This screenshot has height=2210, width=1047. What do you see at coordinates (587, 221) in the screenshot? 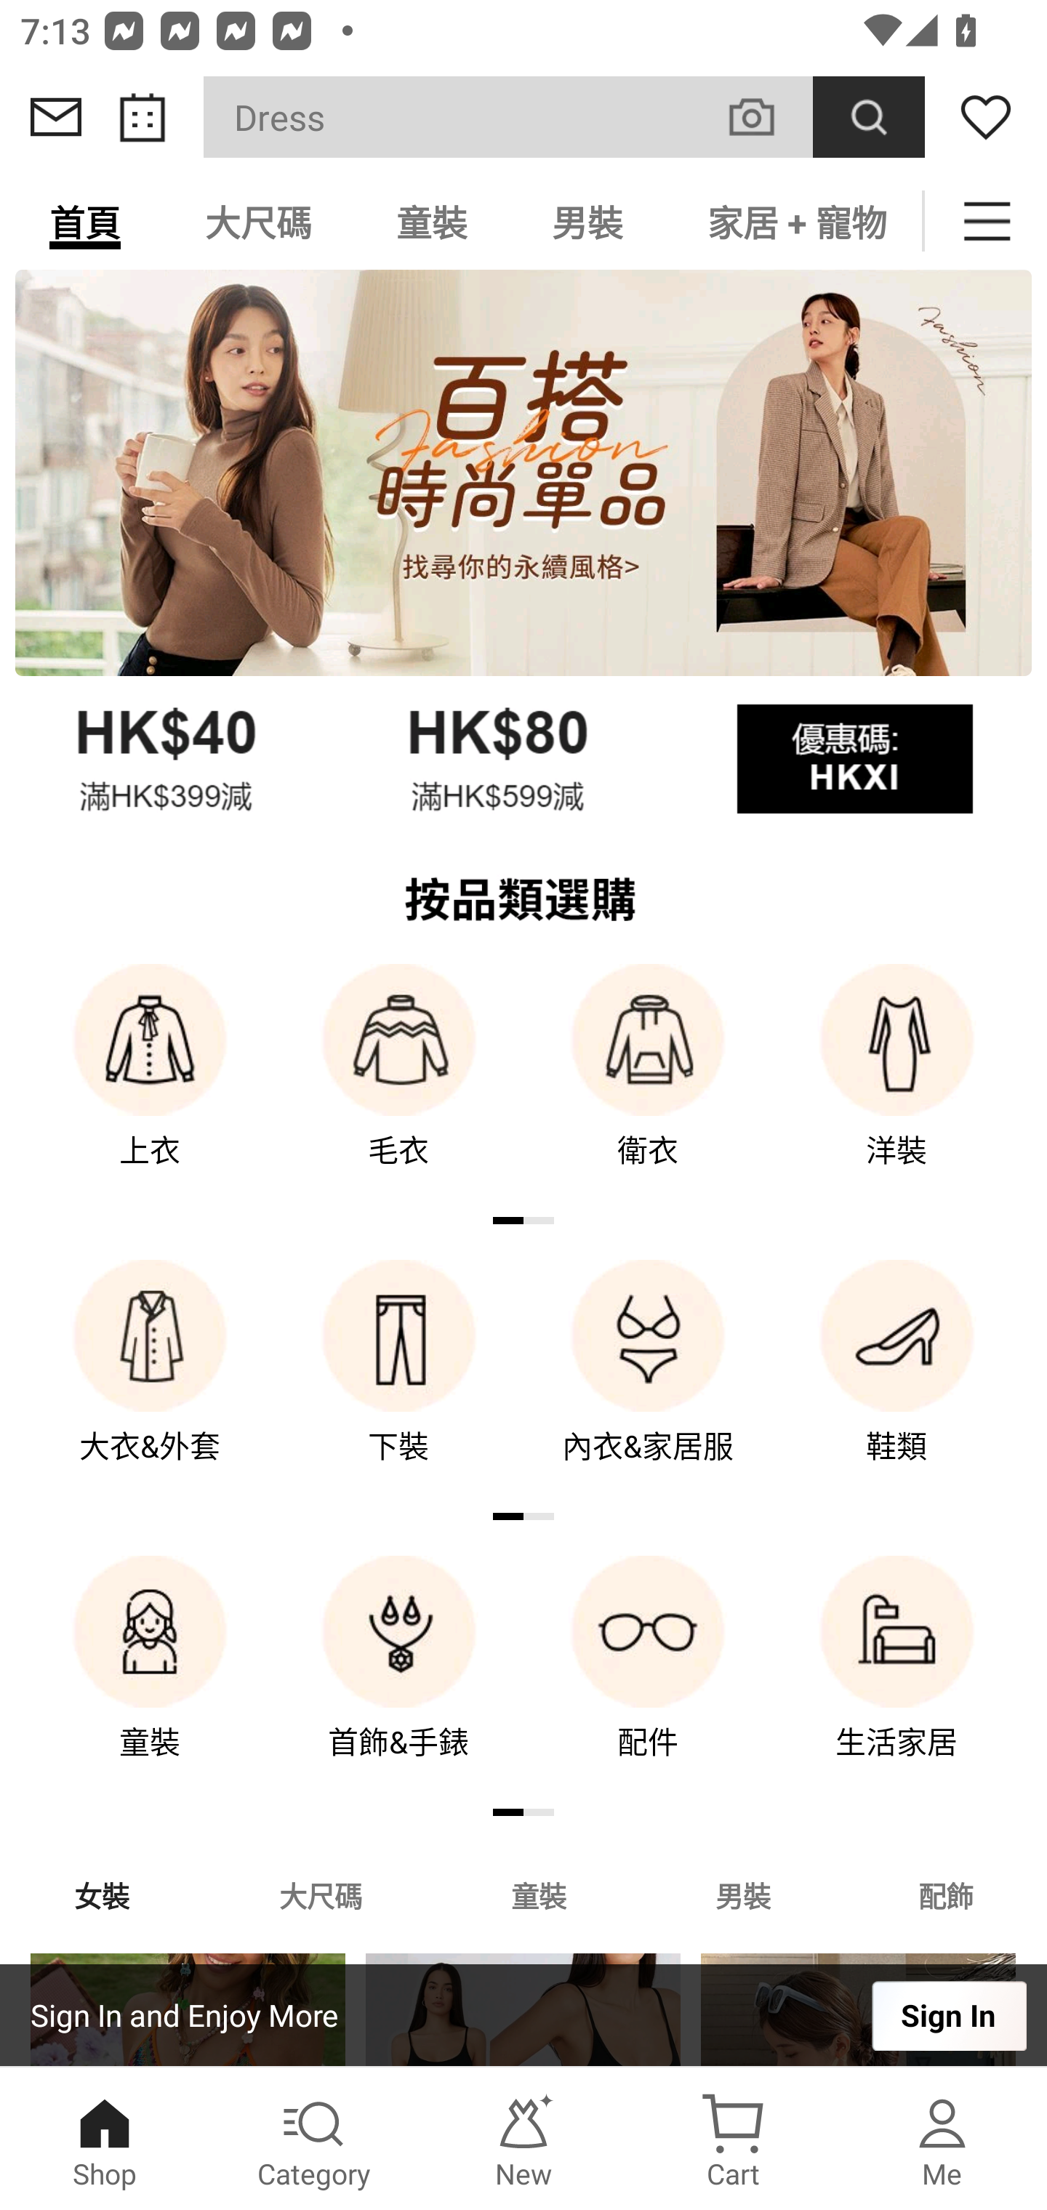
I see `男裝` at bounding box center [587, 221].